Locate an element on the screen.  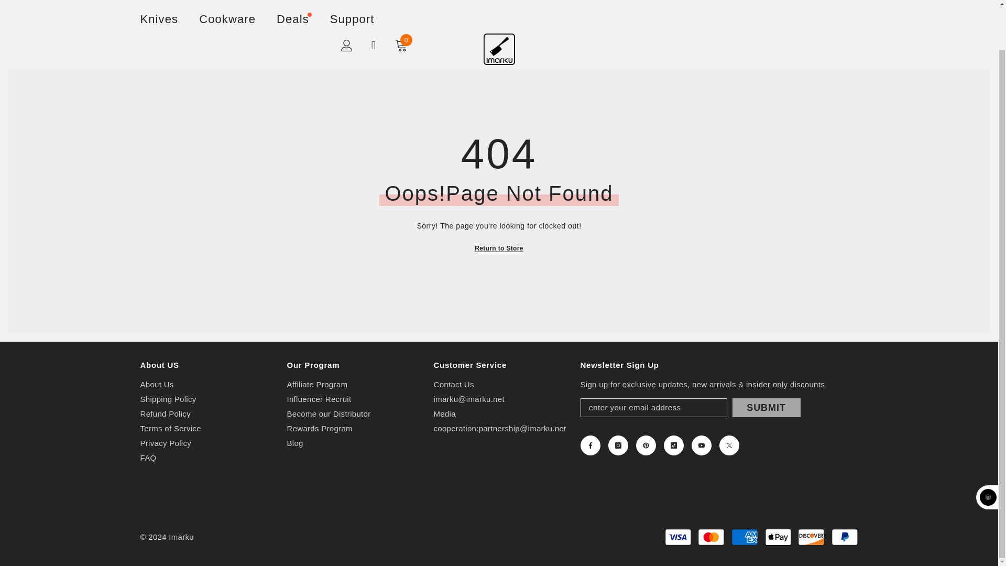
Cookware is located at coordinates (227, 5).